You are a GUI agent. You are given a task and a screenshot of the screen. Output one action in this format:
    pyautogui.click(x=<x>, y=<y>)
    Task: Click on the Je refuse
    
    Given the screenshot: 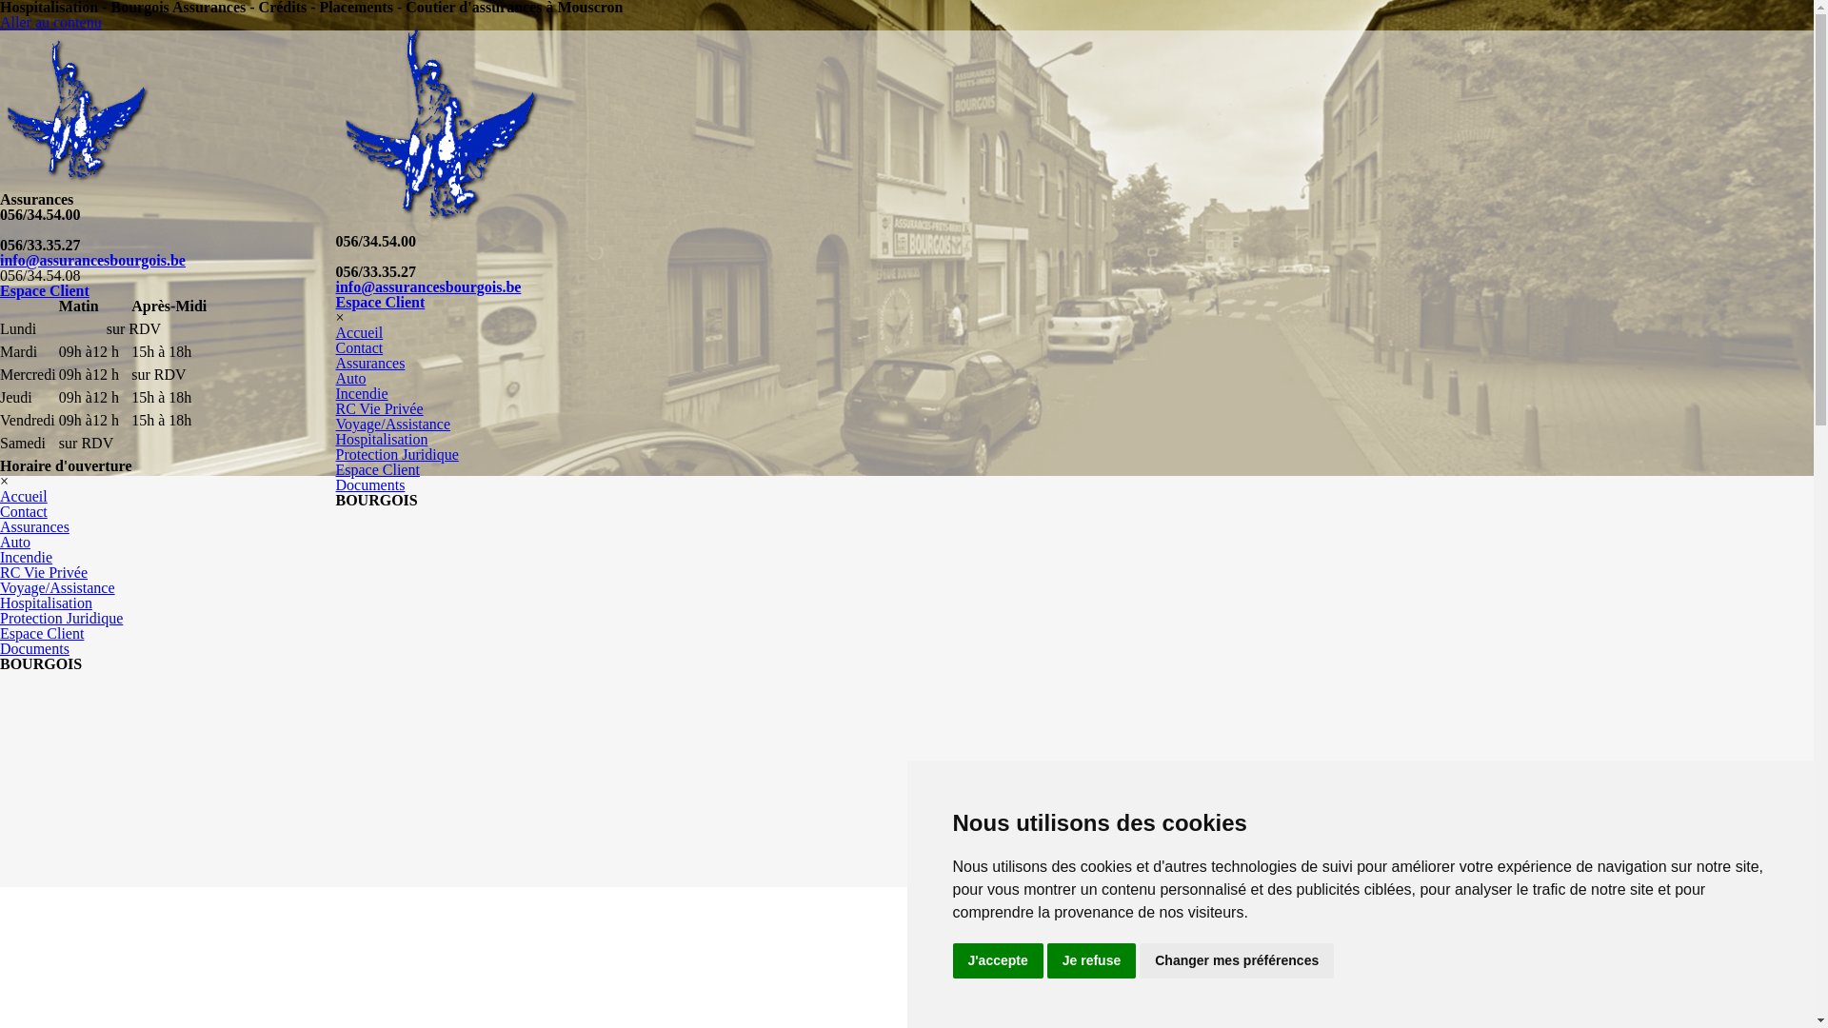 What is the action you would take?
    pyautogui.click(x=1091, y=961)
    